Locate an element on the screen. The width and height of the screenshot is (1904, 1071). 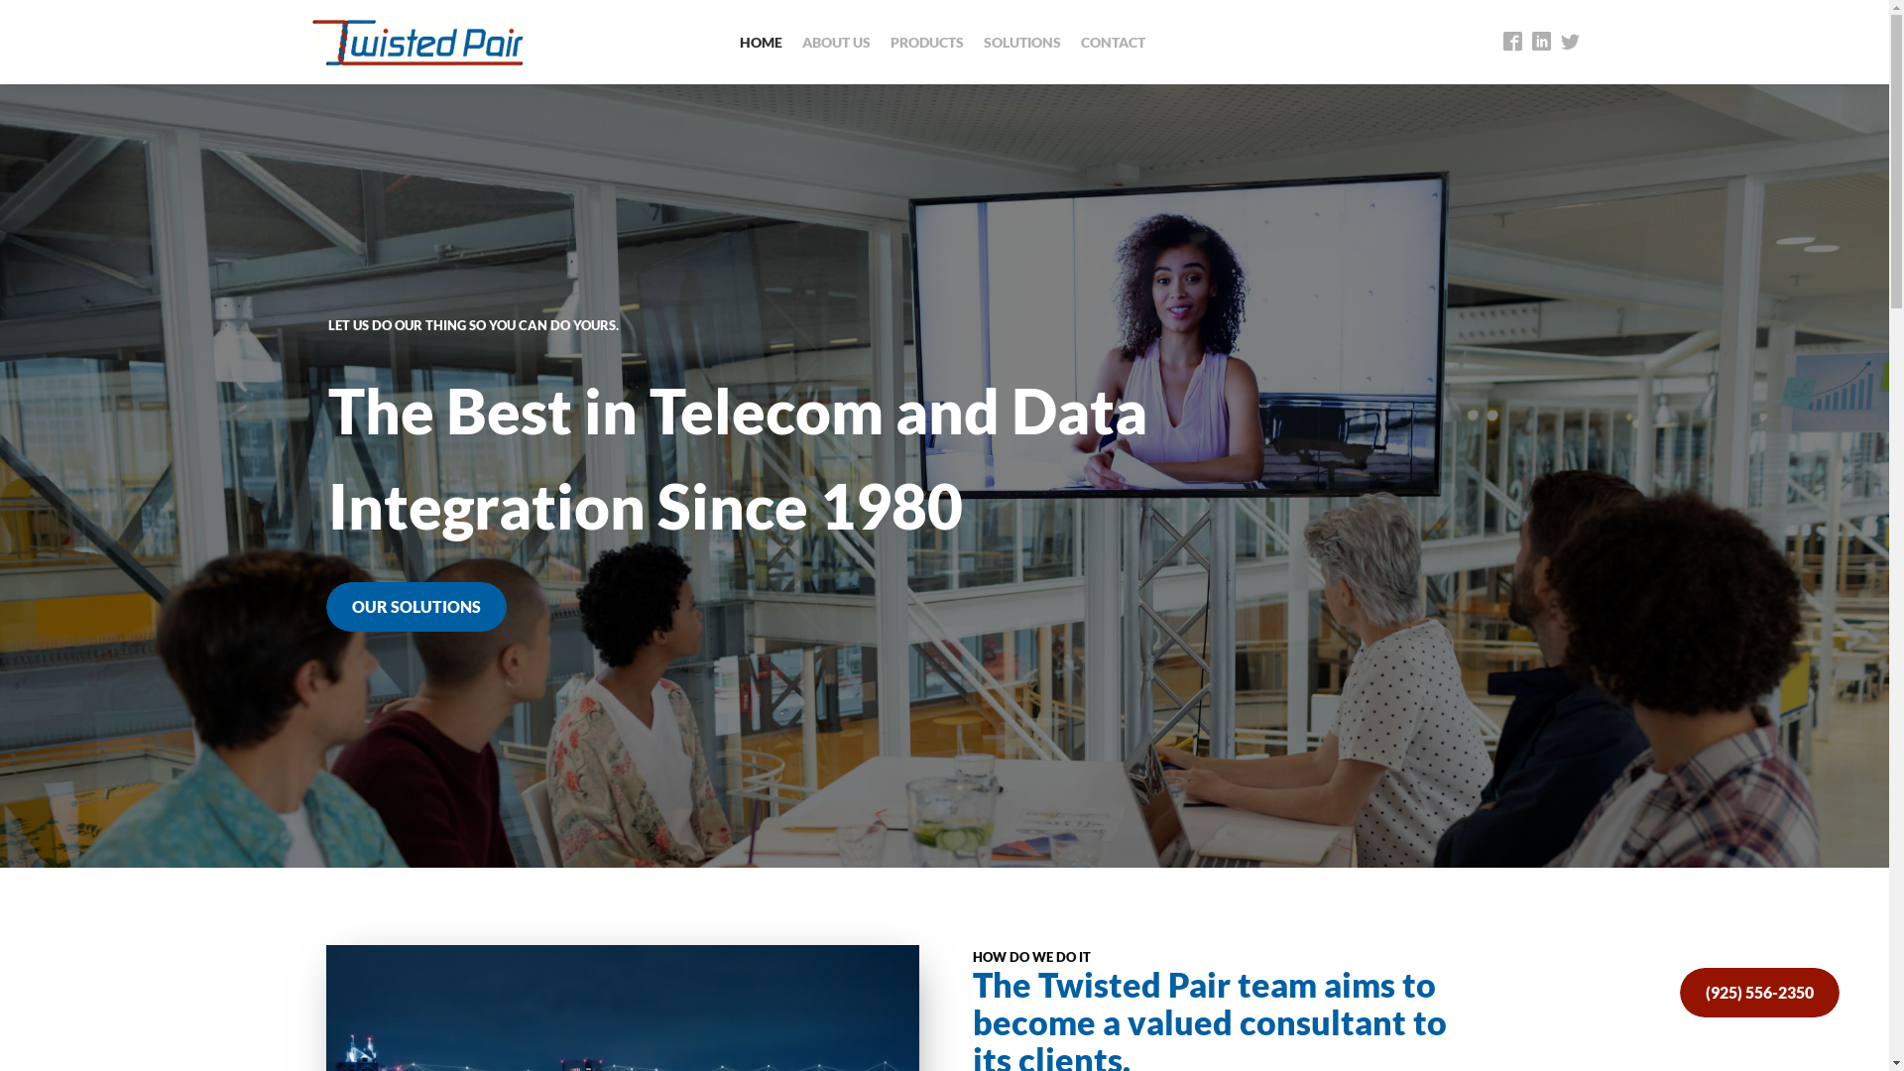
HOME is located at coordinates (762, 42).